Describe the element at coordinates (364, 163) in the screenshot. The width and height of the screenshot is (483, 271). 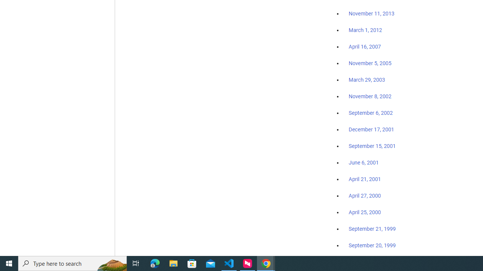
I see `June 6, 2001` at that location.